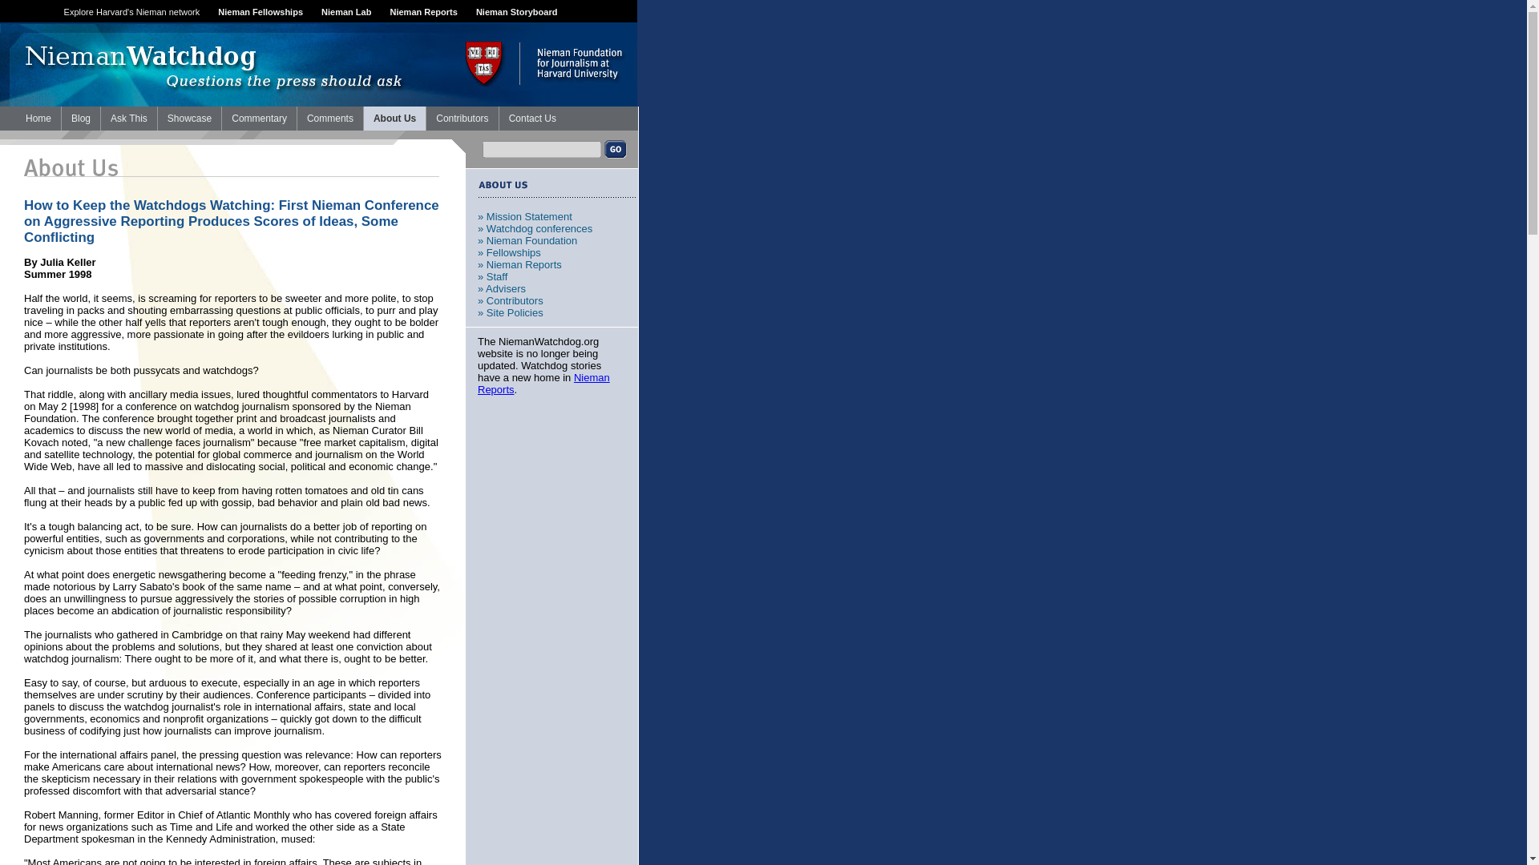 The image size is (1539, 865). I want to click on Nieman Storyboard, so click(516, 11).